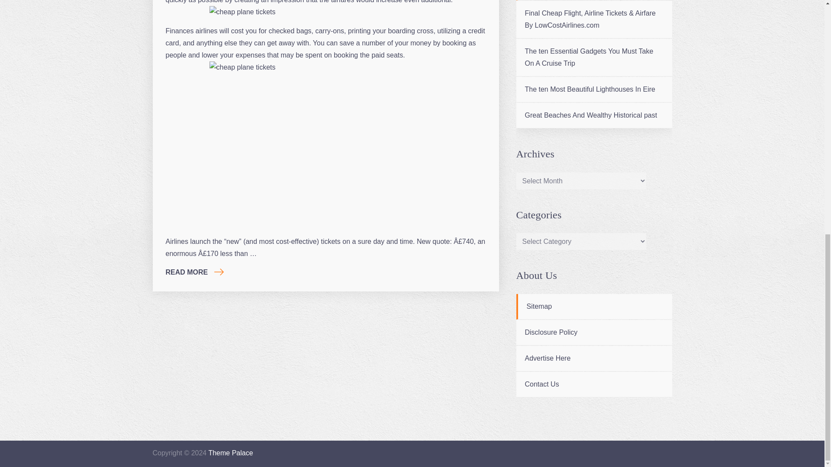 The height and width of the screenshot is (467, 831). I want to click on READ MORE, so click(194, 272).